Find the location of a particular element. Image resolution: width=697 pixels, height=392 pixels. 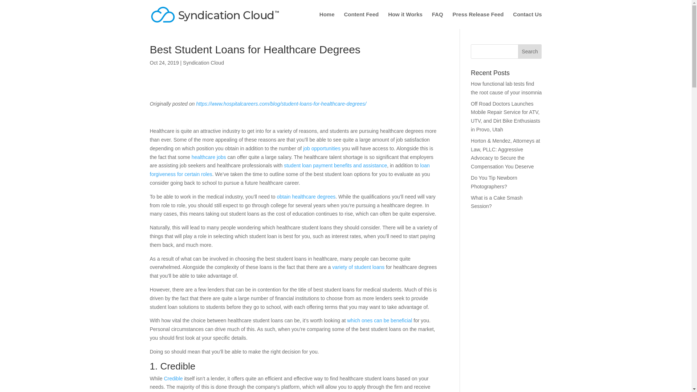

which ones can be beneficial is located at coordinates (379, 320).